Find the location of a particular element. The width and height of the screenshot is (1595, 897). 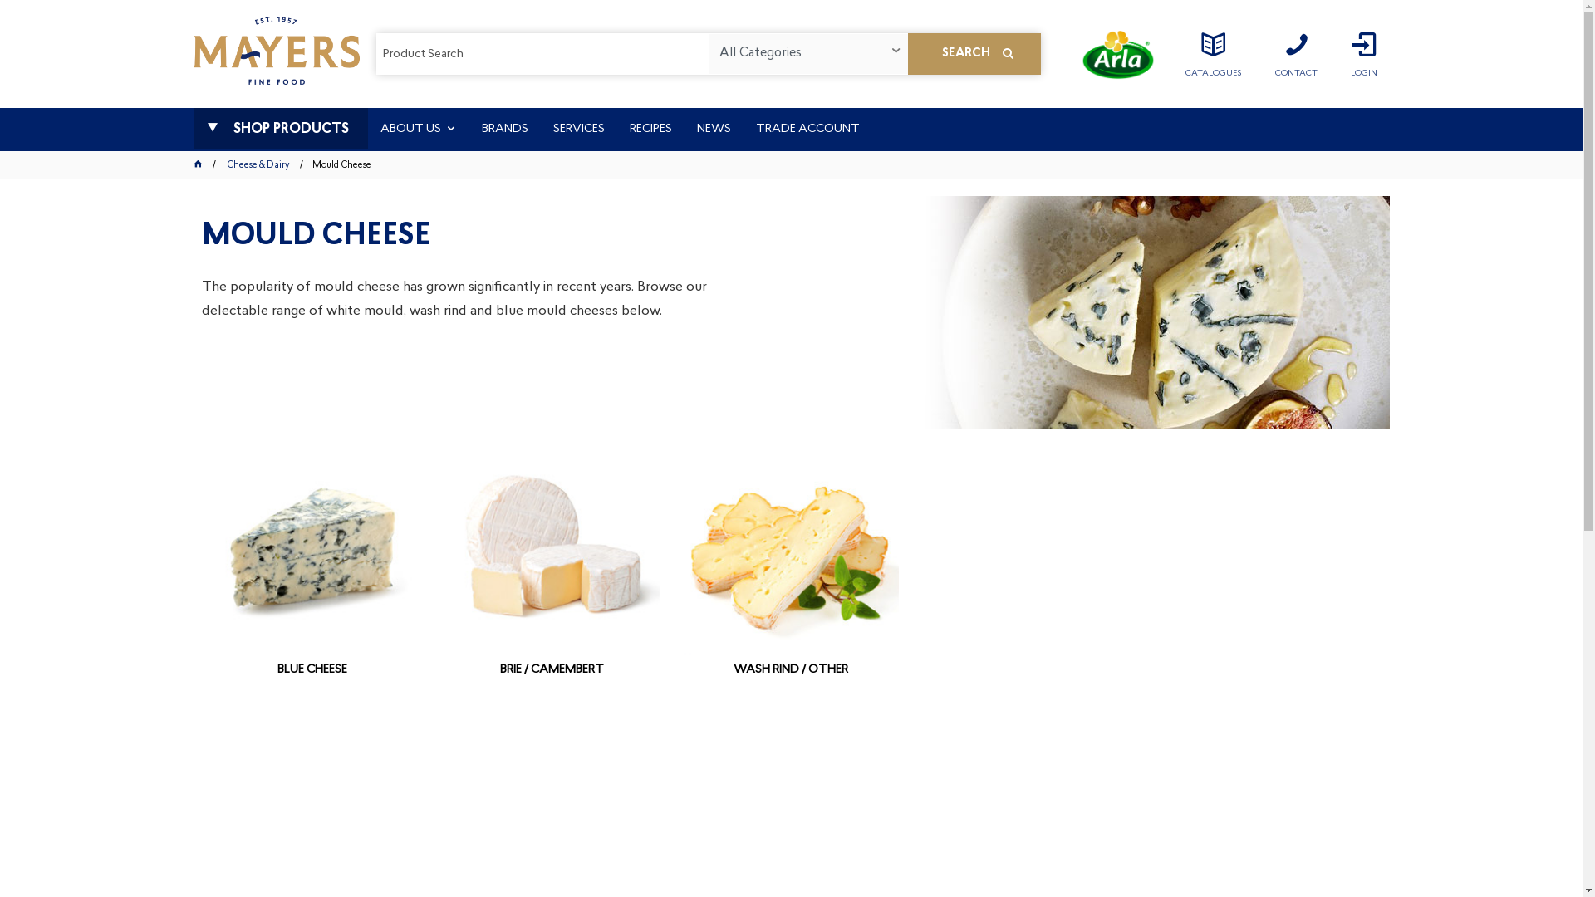

Brie / Camembert is located at coordinates (552, 548).